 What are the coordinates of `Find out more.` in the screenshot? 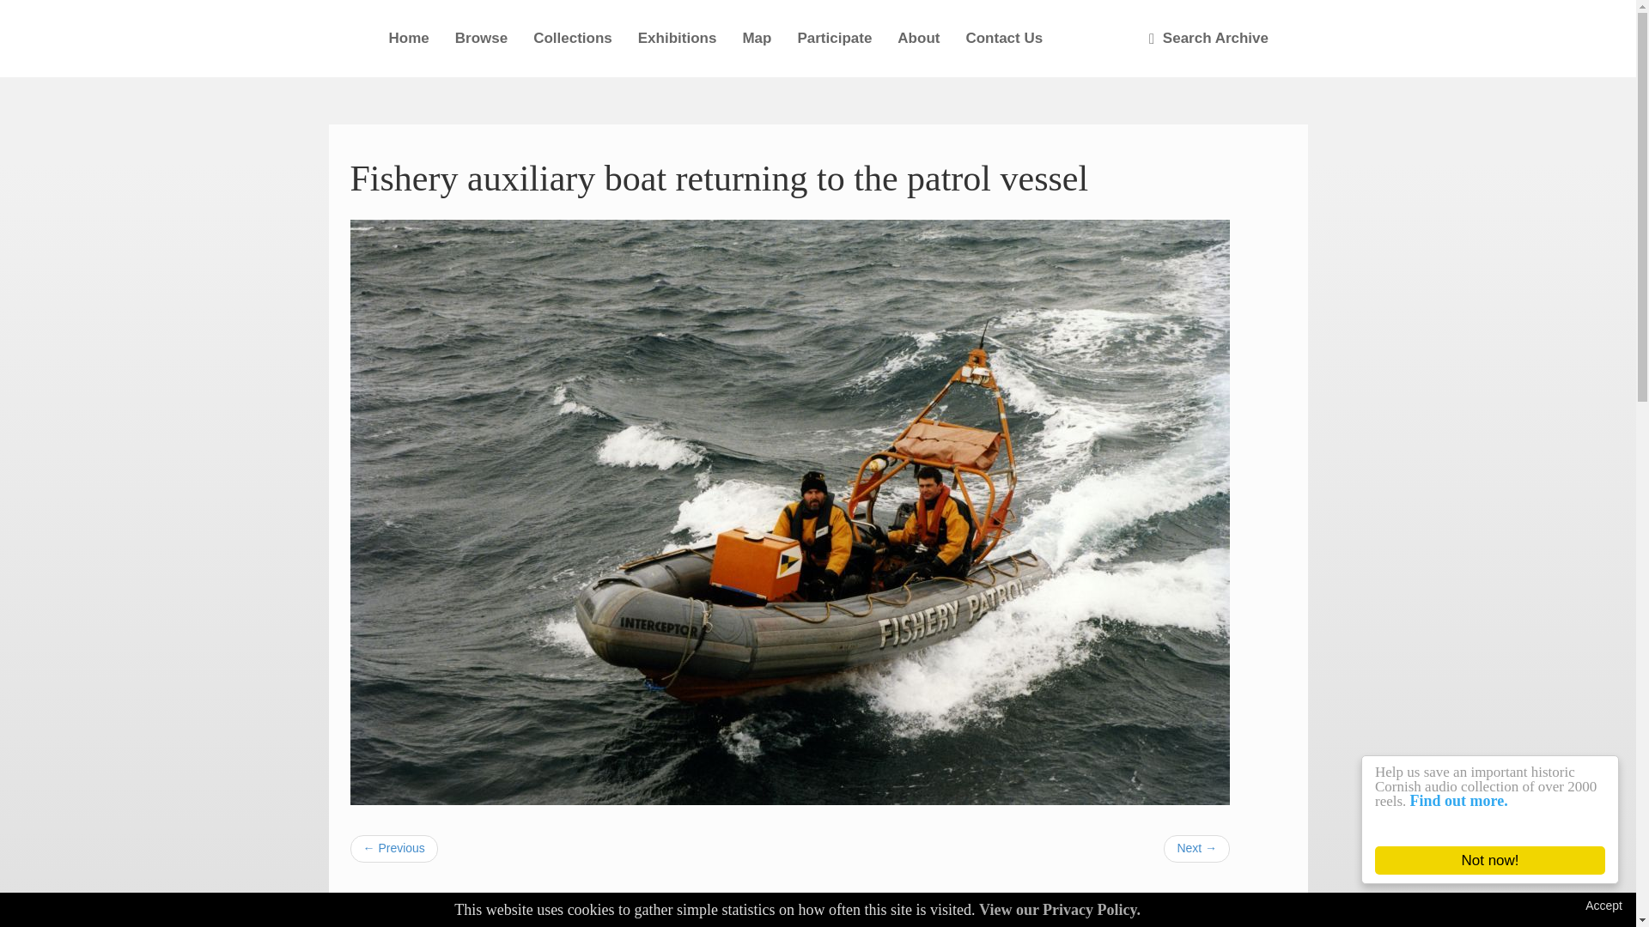 It's located at (1473, 800).